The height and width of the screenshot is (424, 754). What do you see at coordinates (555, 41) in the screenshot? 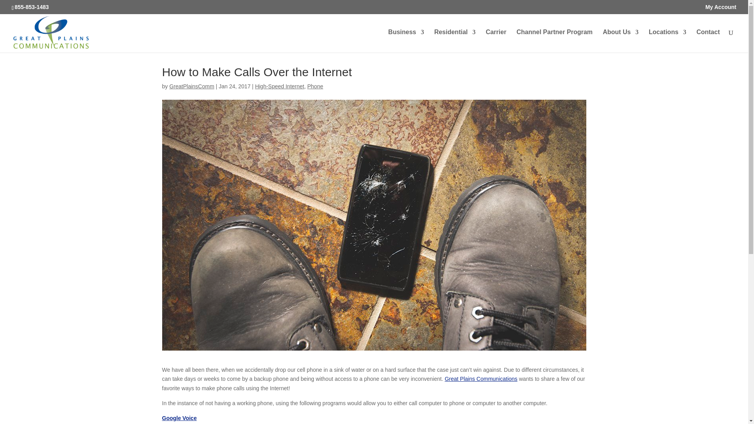
I see `Channel Partner Program` at bounding box center [555, 41].